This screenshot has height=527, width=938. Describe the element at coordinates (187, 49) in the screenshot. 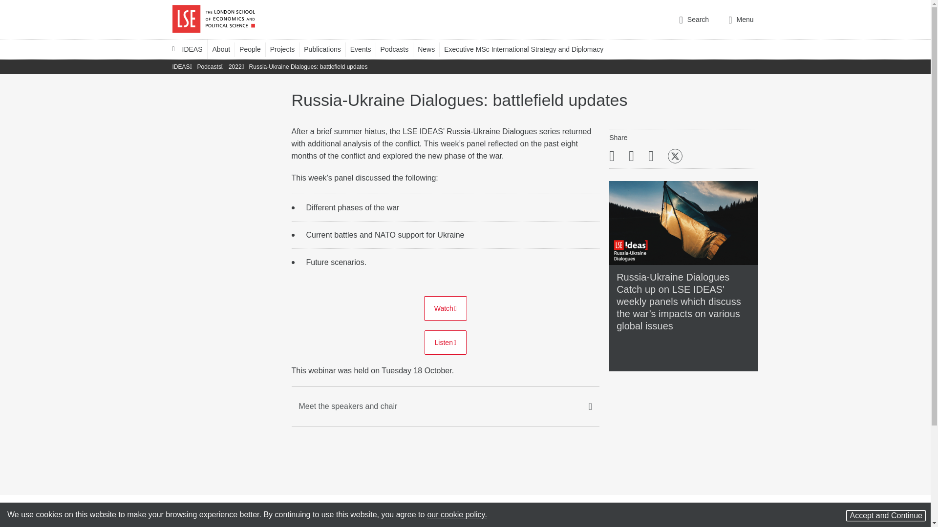

I see `IDEAS` at that location.